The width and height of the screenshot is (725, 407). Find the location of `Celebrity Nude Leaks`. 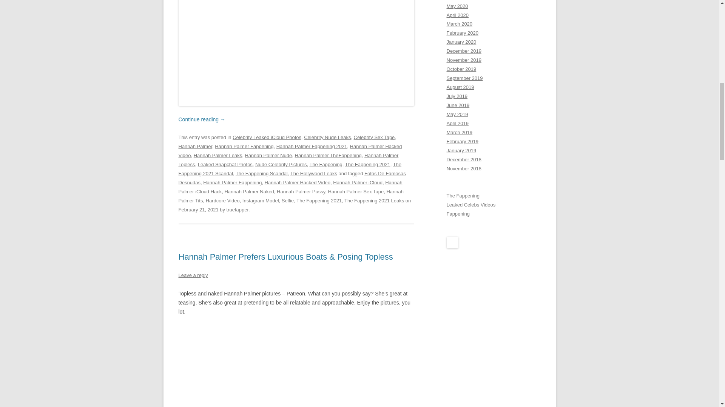

Celebrity Nude Leaks is located at coordinates (327, 137).